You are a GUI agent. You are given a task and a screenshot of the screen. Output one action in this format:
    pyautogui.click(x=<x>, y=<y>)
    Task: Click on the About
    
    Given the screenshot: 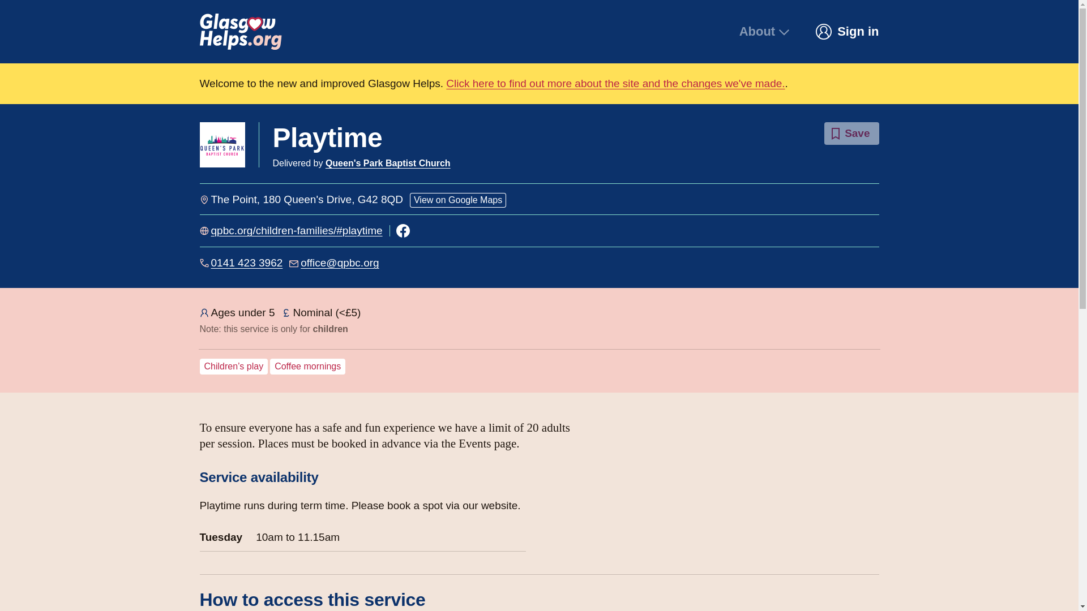 What is the action you would take?
    pyautogui.click(x=765, y=32)
    